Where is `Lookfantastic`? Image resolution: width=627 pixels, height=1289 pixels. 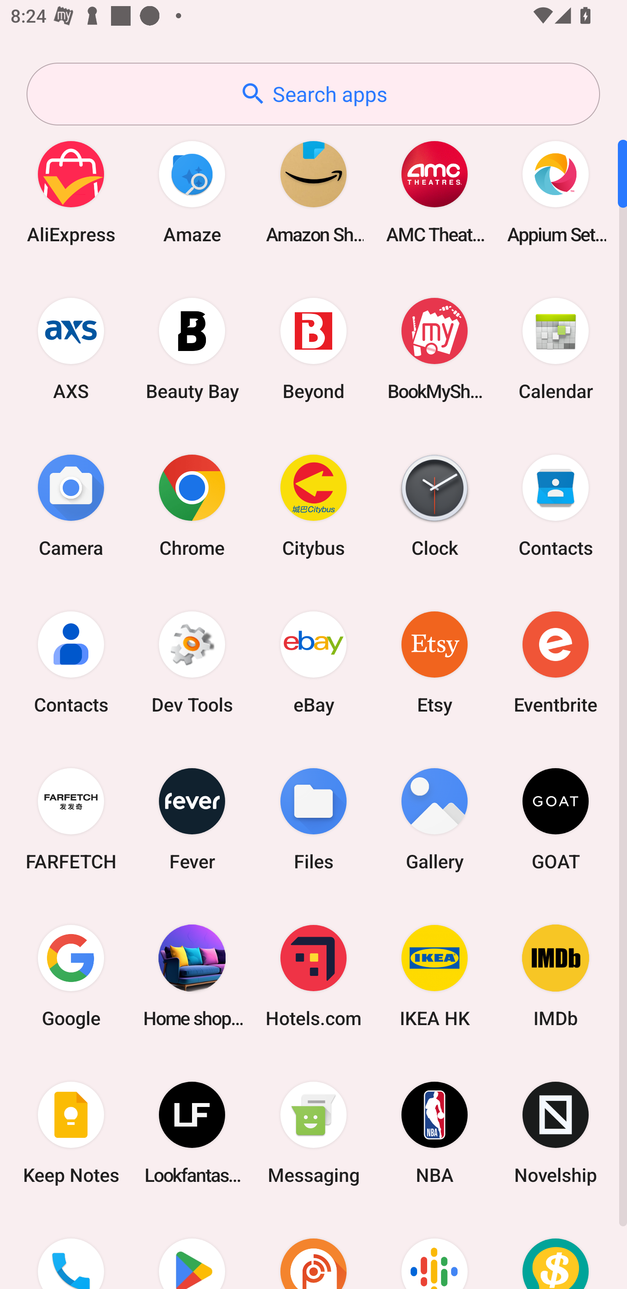
Lookfantastic is located at coordinates (192, 1133).